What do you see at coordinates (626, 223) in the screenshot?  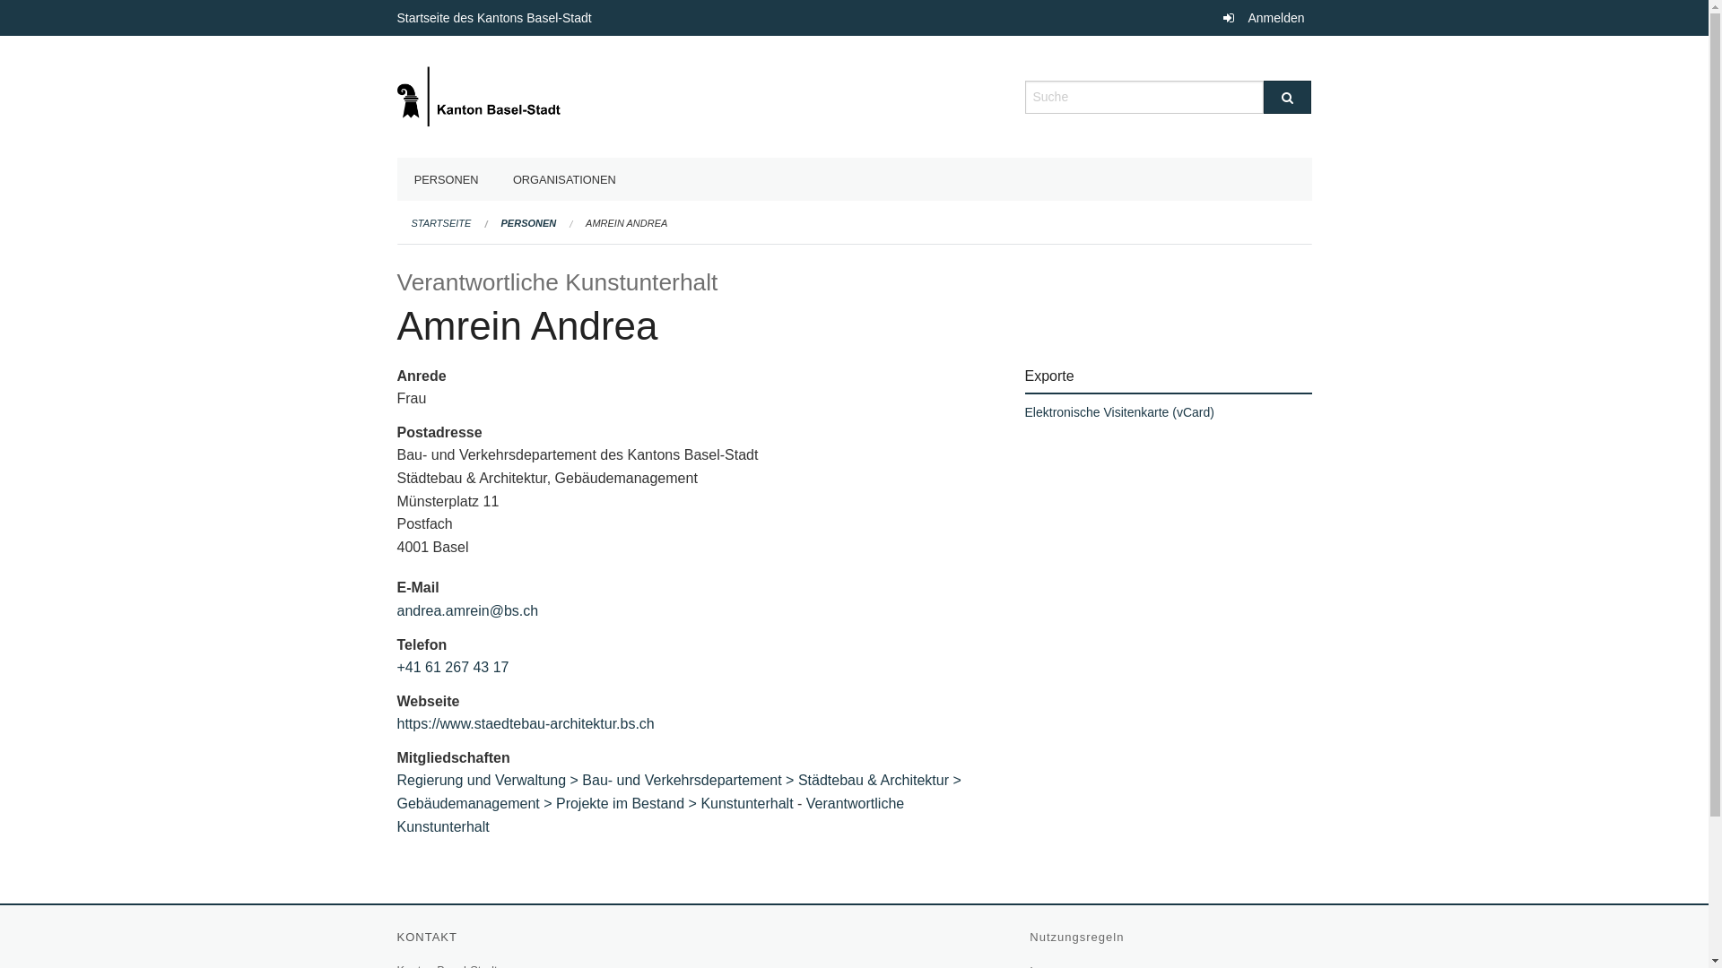 I see `AMREIN ANDREA` at bounding box center [626, 223].